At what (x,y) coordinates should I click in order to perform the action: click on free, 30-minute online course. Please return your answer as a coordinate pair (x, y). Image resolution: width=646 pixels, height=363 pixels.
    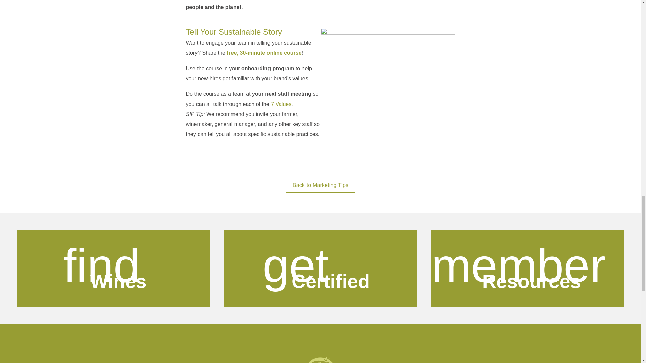
    Looking at the image, I should click on (320, 188).